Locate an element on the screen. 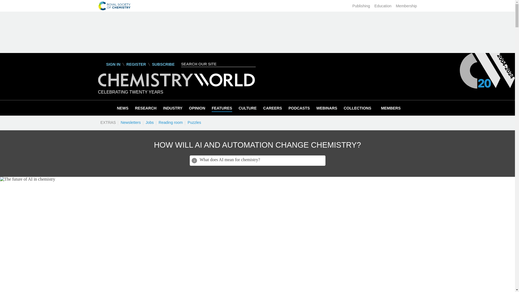 Image resolution: width=519 pixels, height=292 pixels. SIGN IN is located at coordinates (109, 64).